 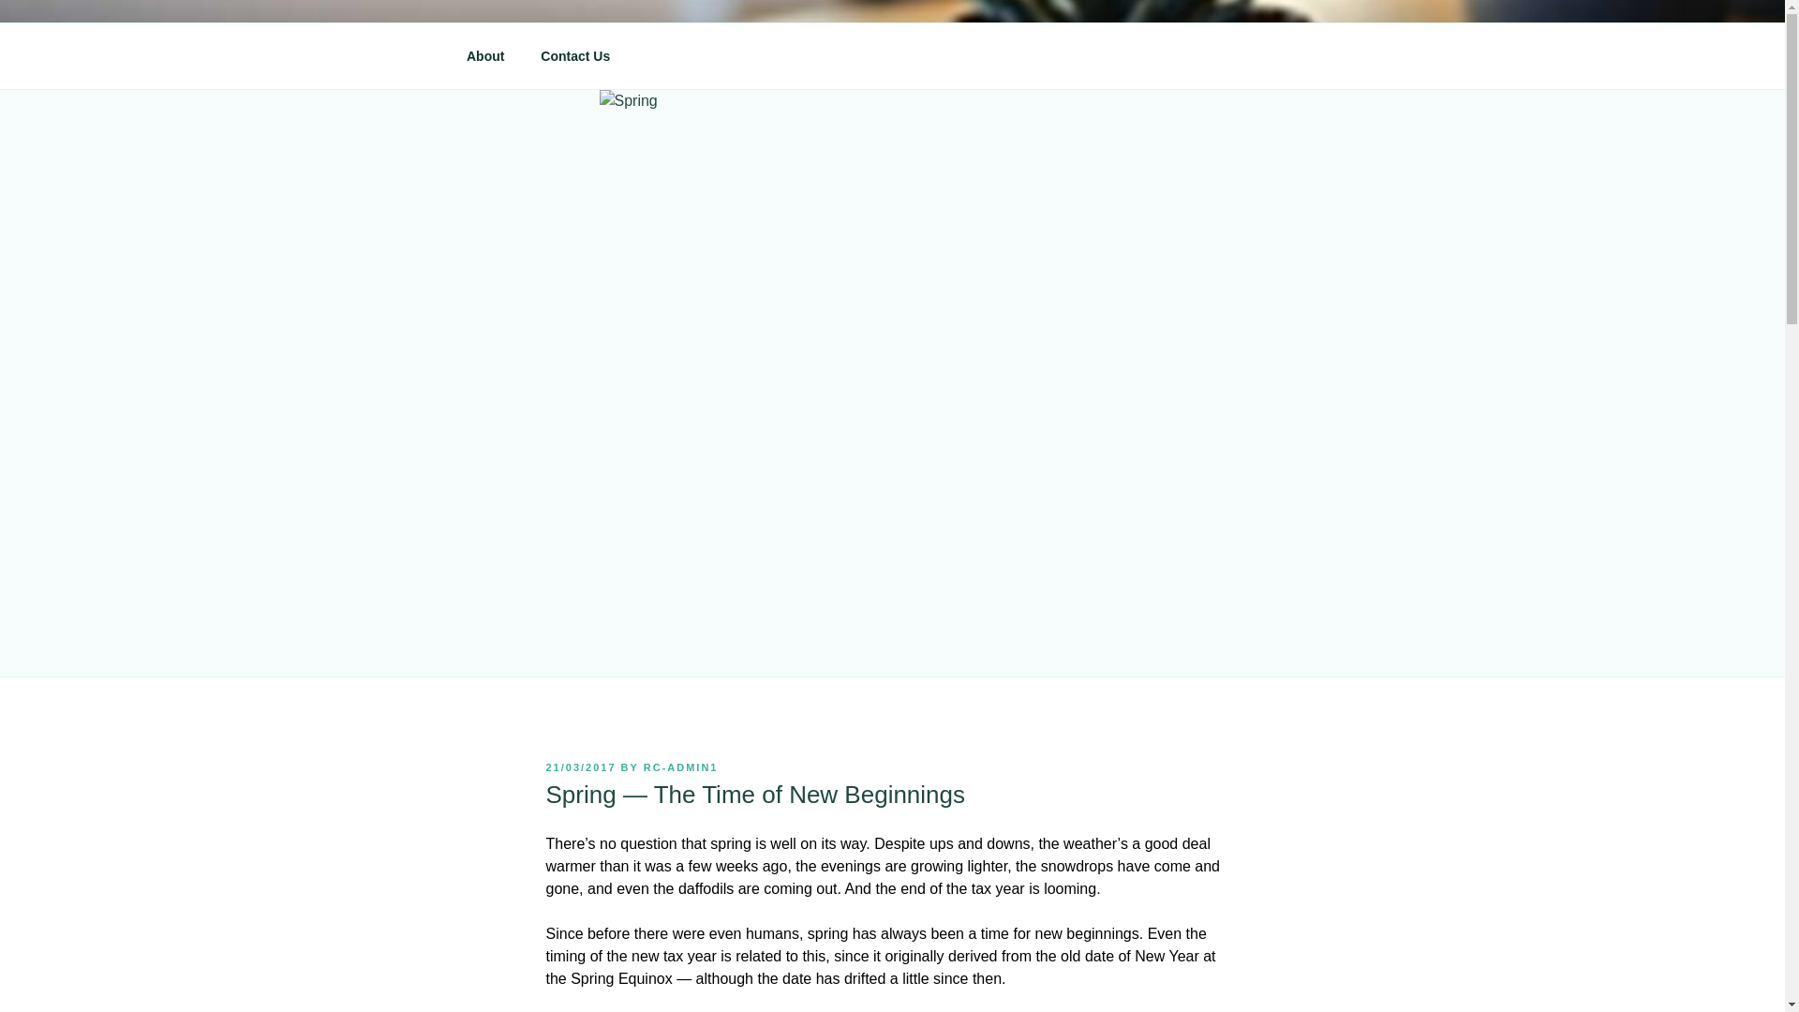 I want to click on Contact Us, so click(x=575, y=56).